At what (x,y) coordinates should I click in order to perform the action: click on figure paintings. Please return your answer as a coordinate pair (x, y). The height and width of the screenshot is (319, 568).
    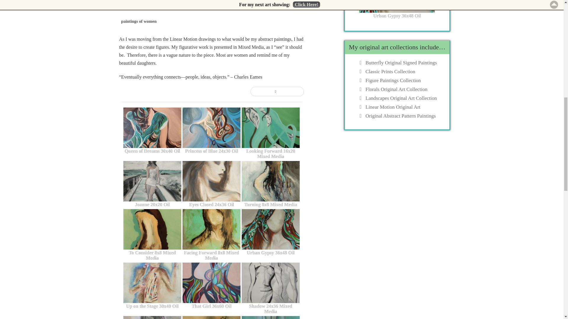
    Looking at the image, I should click on (148, 7).